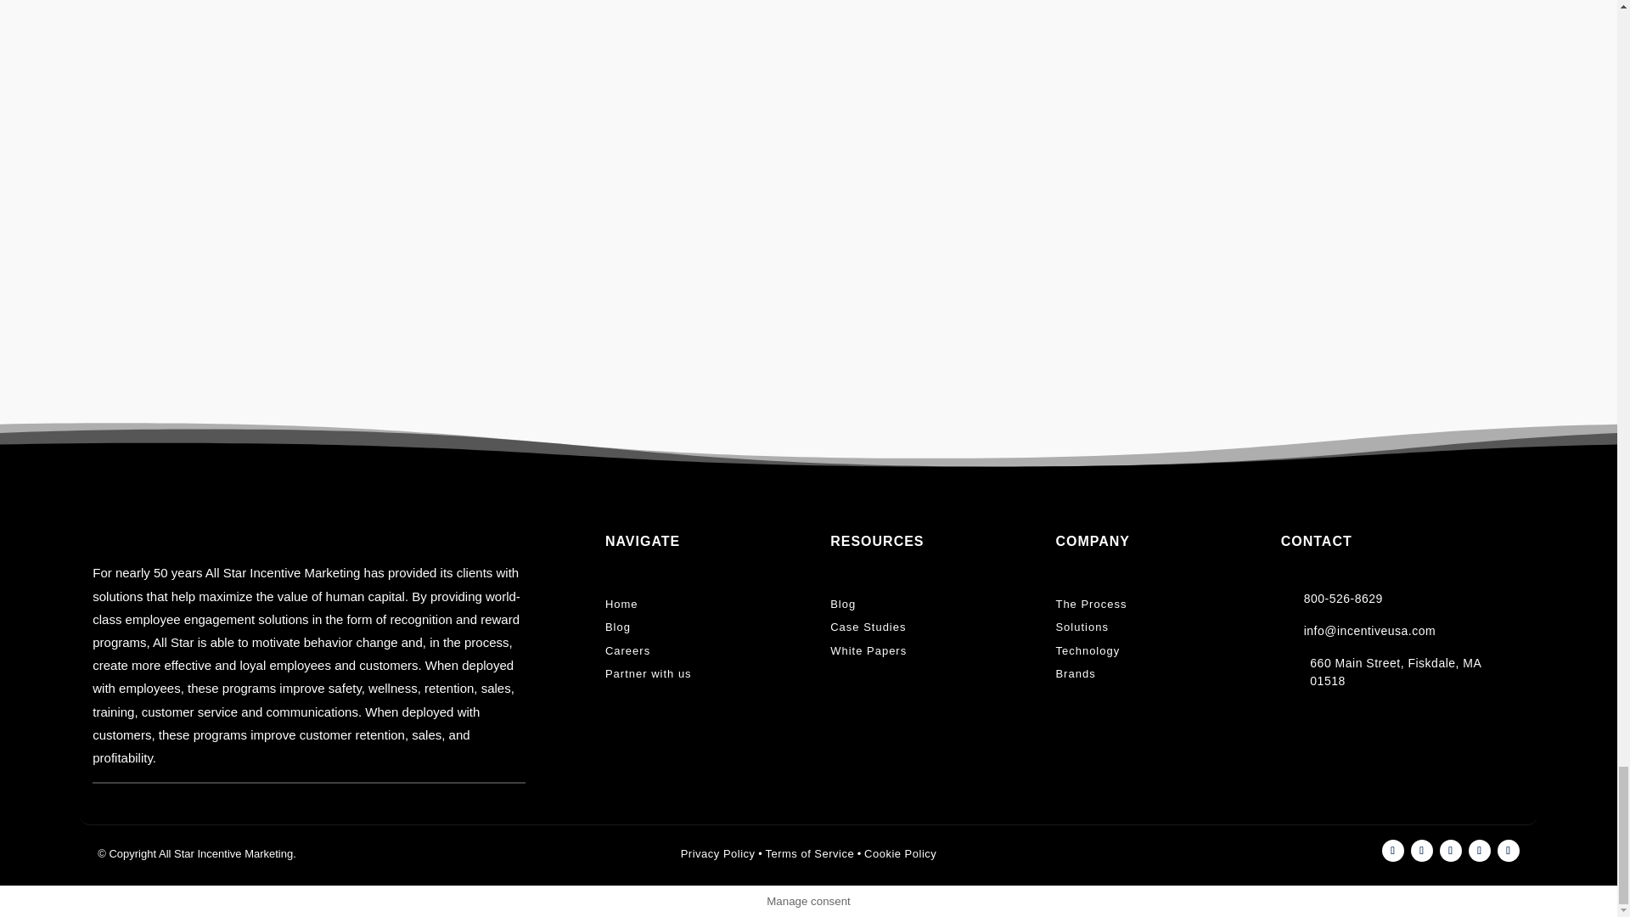  What do you see at coordinates (1392, 851) in the screenshot?
I see `Follow on LinkedIn` at bounding box center [1392, 851].